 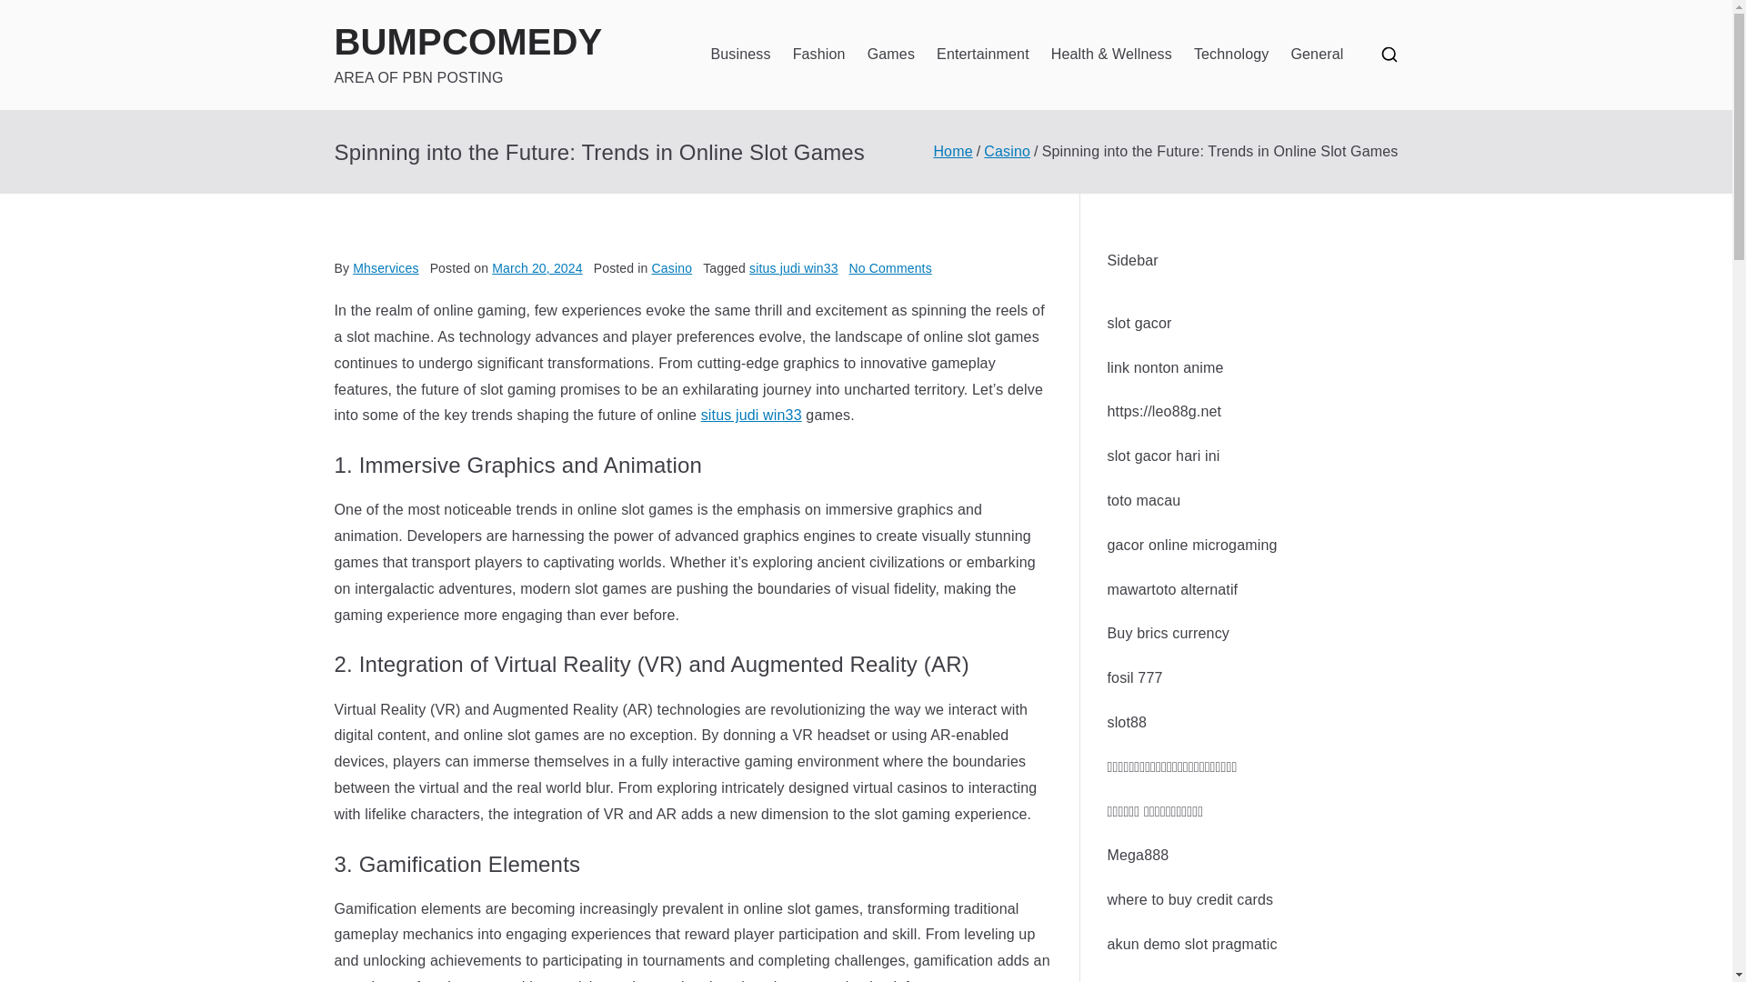 What do you see at coordinates (468, 42) in the screenshot?
I see `BUMPCOMEDY` at bounding box center [468, 42].